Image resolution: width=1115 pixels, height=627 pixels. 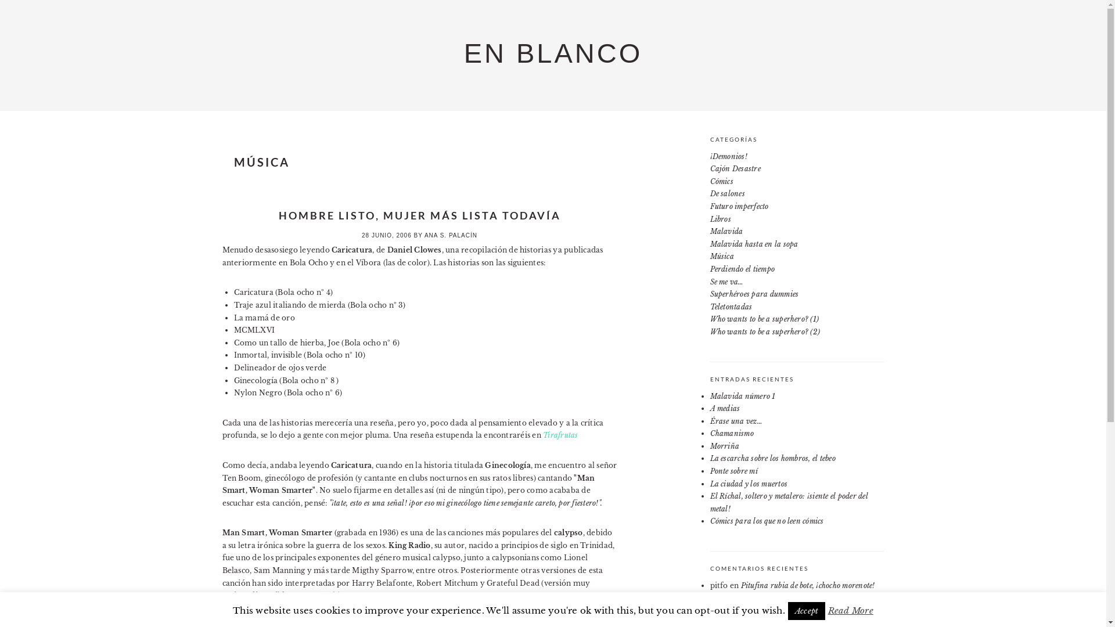 What do you see at coordinates (807, 611) in the screenshot?
I see `Accept` at bounding box center [807, 611].